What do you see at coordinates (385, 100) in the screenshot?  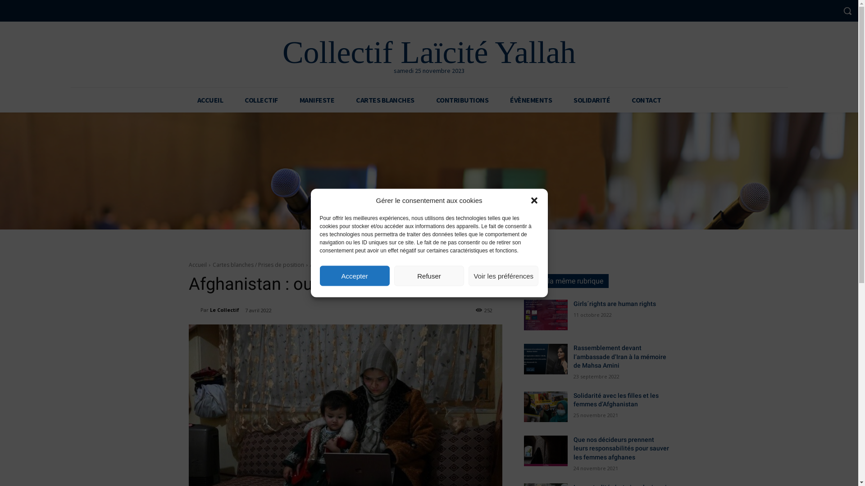 I see `CARTES BLANCHES` at bounding box center [385, 100].